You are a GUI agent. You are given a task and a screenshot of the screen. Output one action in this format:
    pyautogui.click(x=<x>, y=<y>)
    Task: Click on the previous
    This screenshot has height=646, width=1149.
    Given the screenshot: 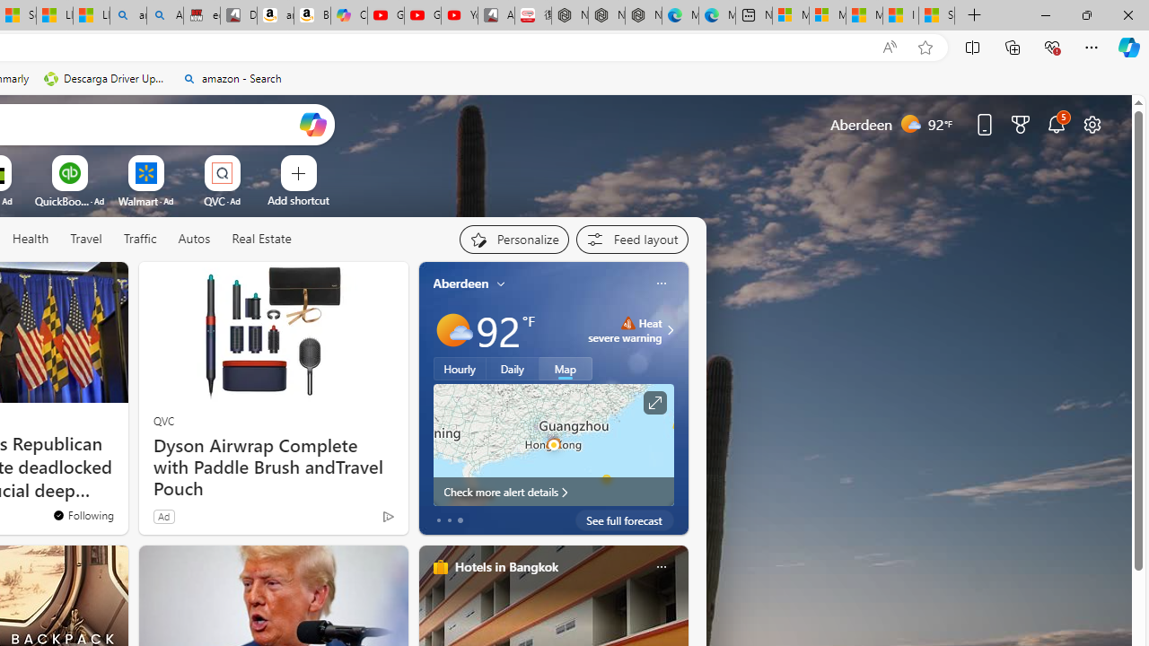 What is the action you would take?
    pyautogui.click(x=427, y=398)
    